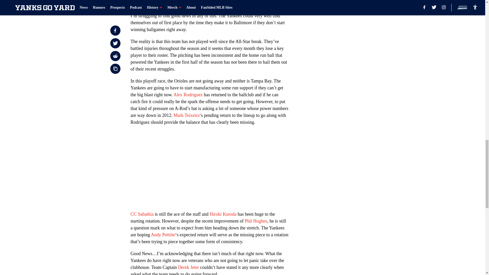 Image resolution: width=489 pixels, height=275 pixels. Describe the element at coordinates (186, 115) in the screenshot. I see `Mark Teixeira` at that location.